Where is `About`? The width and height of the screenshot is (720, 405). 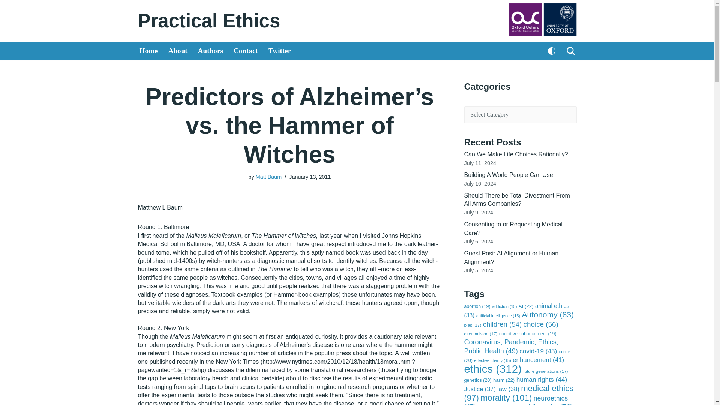 About is located at coordinates (178, 51).